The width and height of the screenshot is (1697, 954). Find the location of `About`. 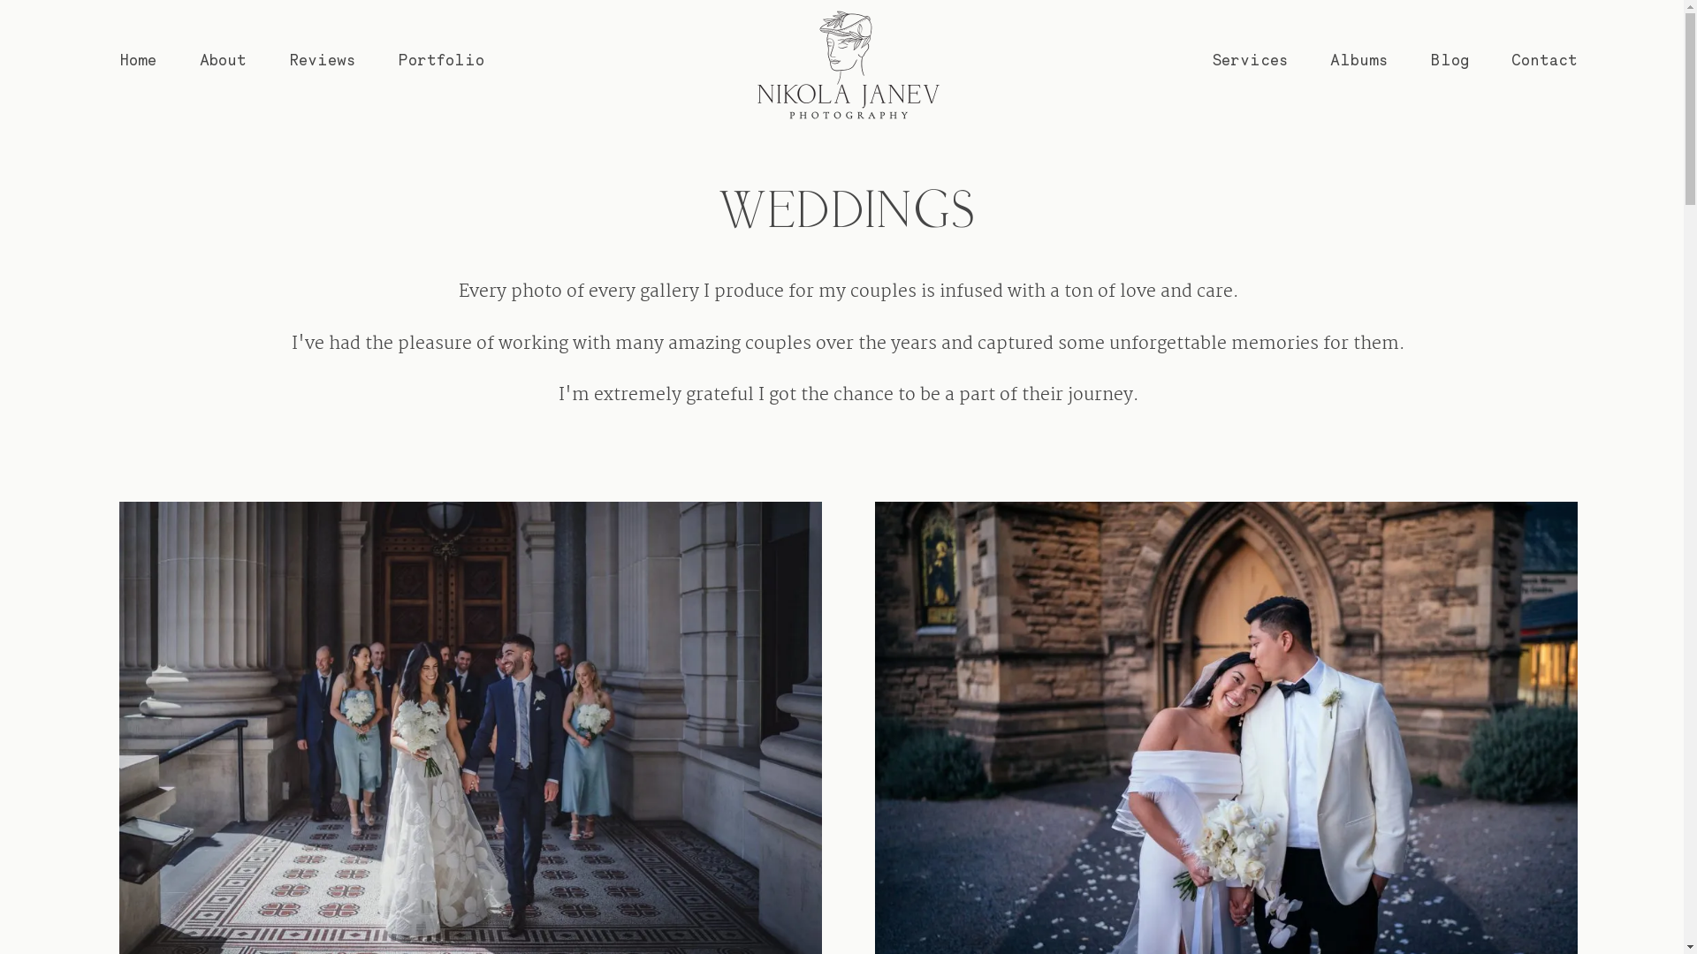

About is located at coordinates (223, 60).